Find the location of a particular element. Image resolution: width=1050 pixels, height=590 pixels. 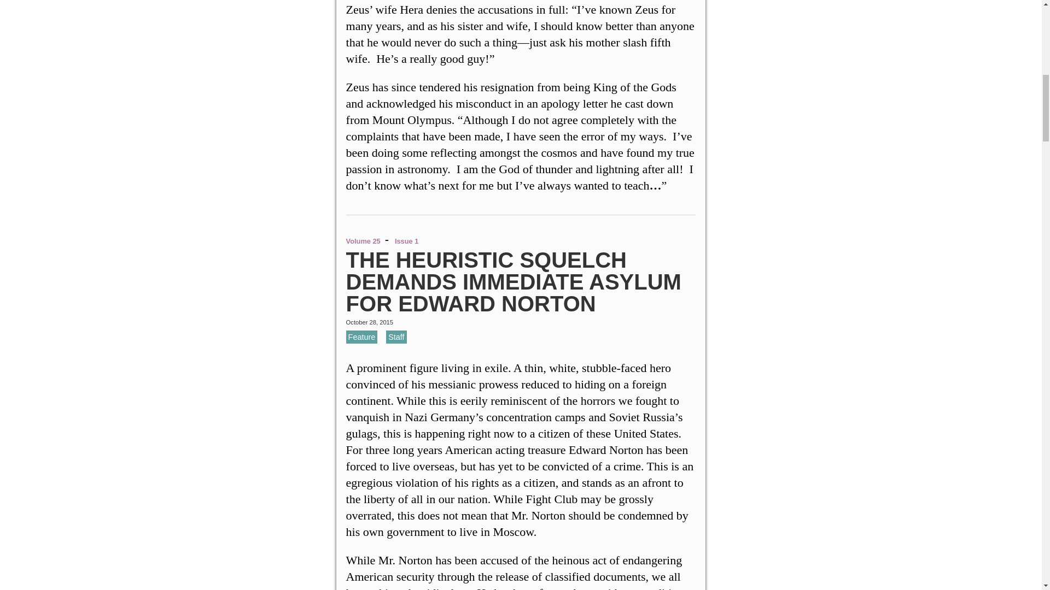

Issue 1 is located at coordinates (406, 241).